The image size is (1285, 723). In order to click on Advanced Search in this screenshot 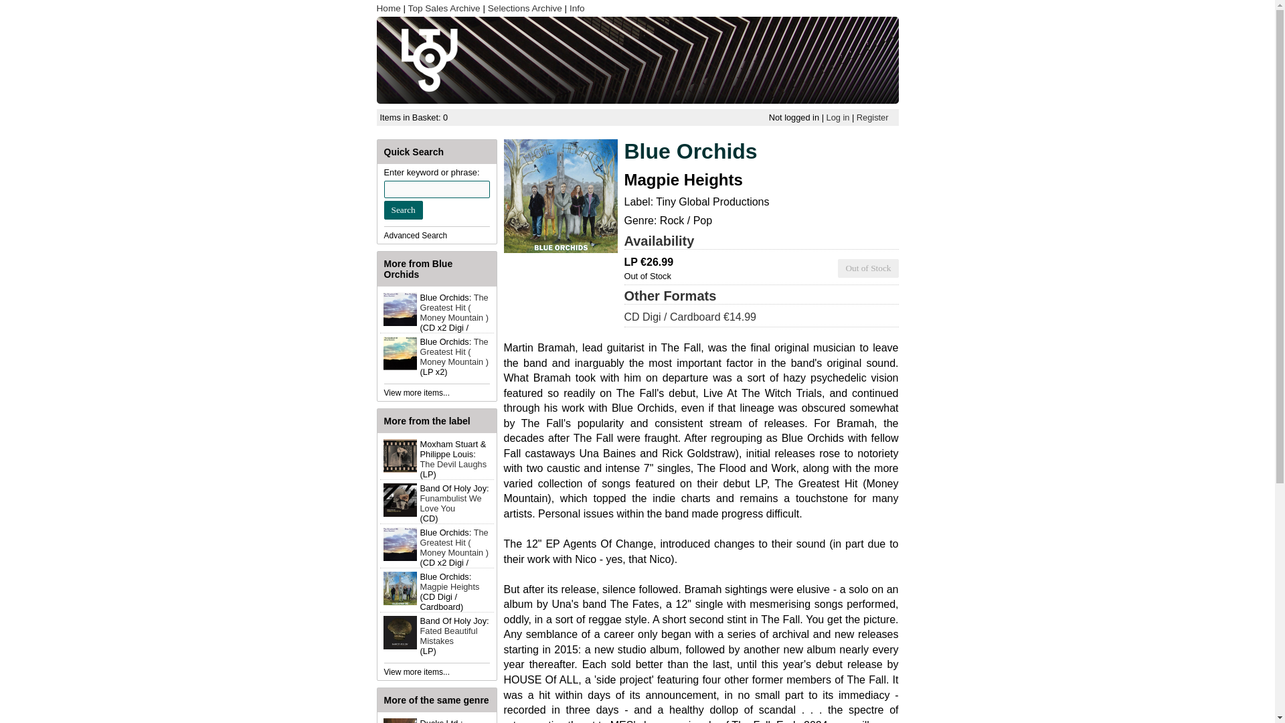, I will do `click(416, 235)`.